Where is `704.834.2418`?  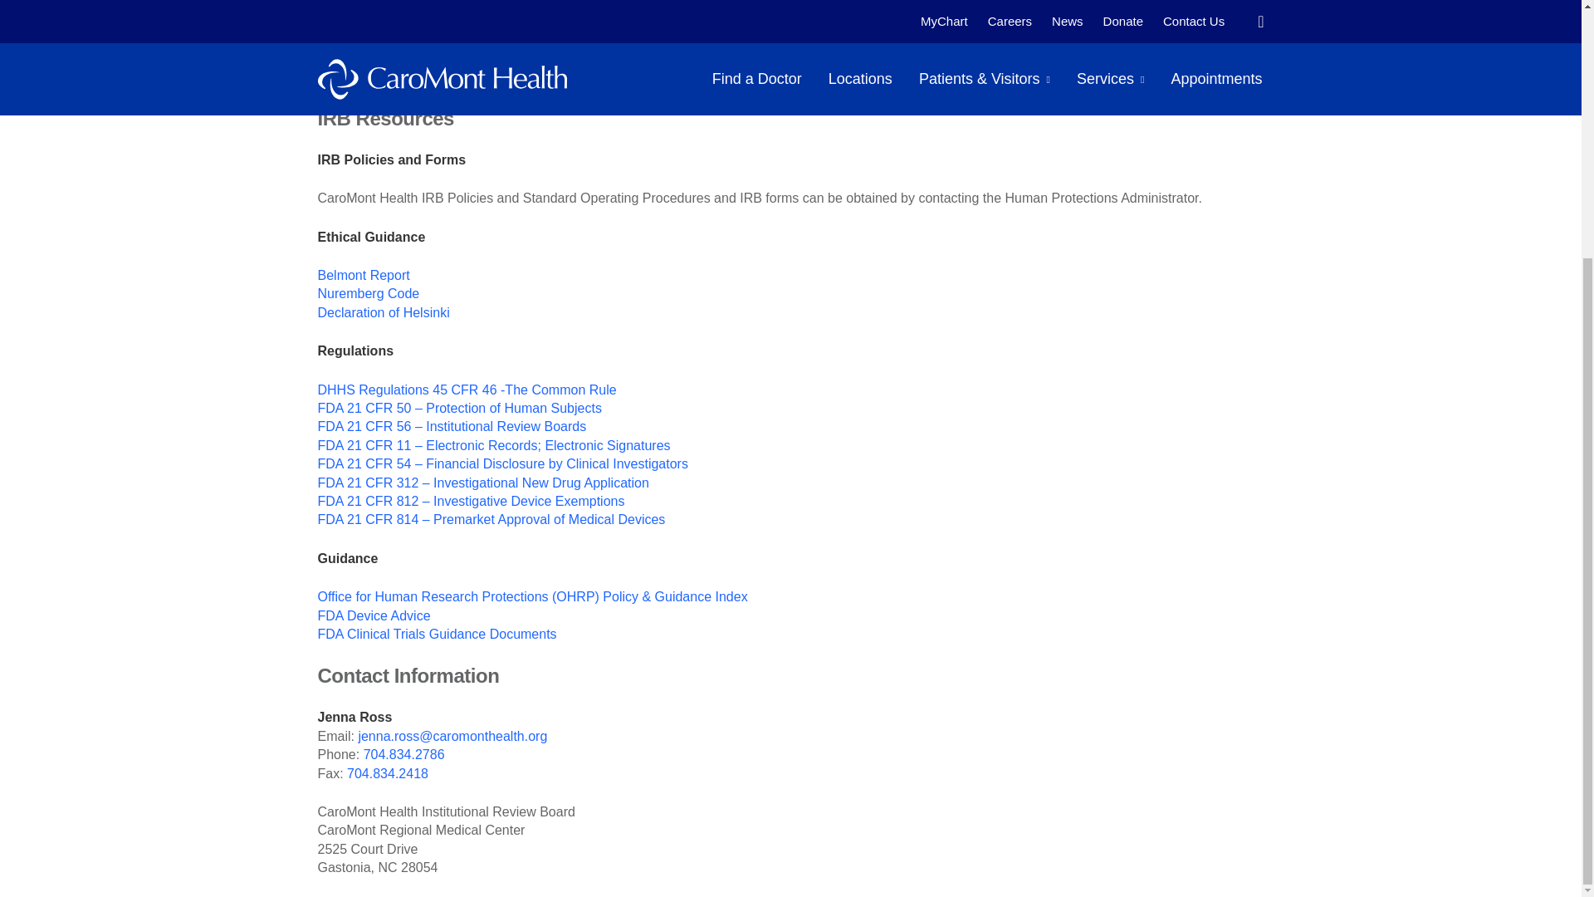 704.834.2418 is located at coordinates (388, 772).